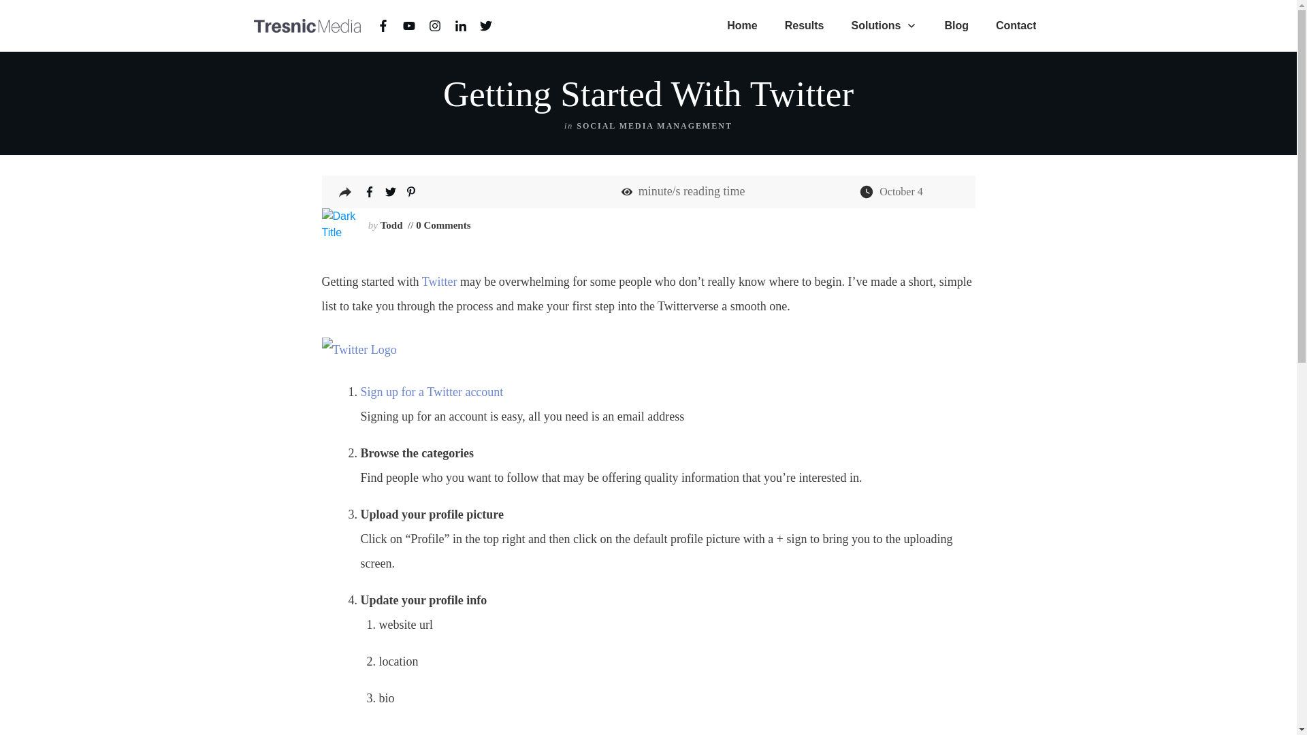  What do you see at coordinates (440, 282) in the screenshot?
I see `Twitter` at bounding box center [440, 282].